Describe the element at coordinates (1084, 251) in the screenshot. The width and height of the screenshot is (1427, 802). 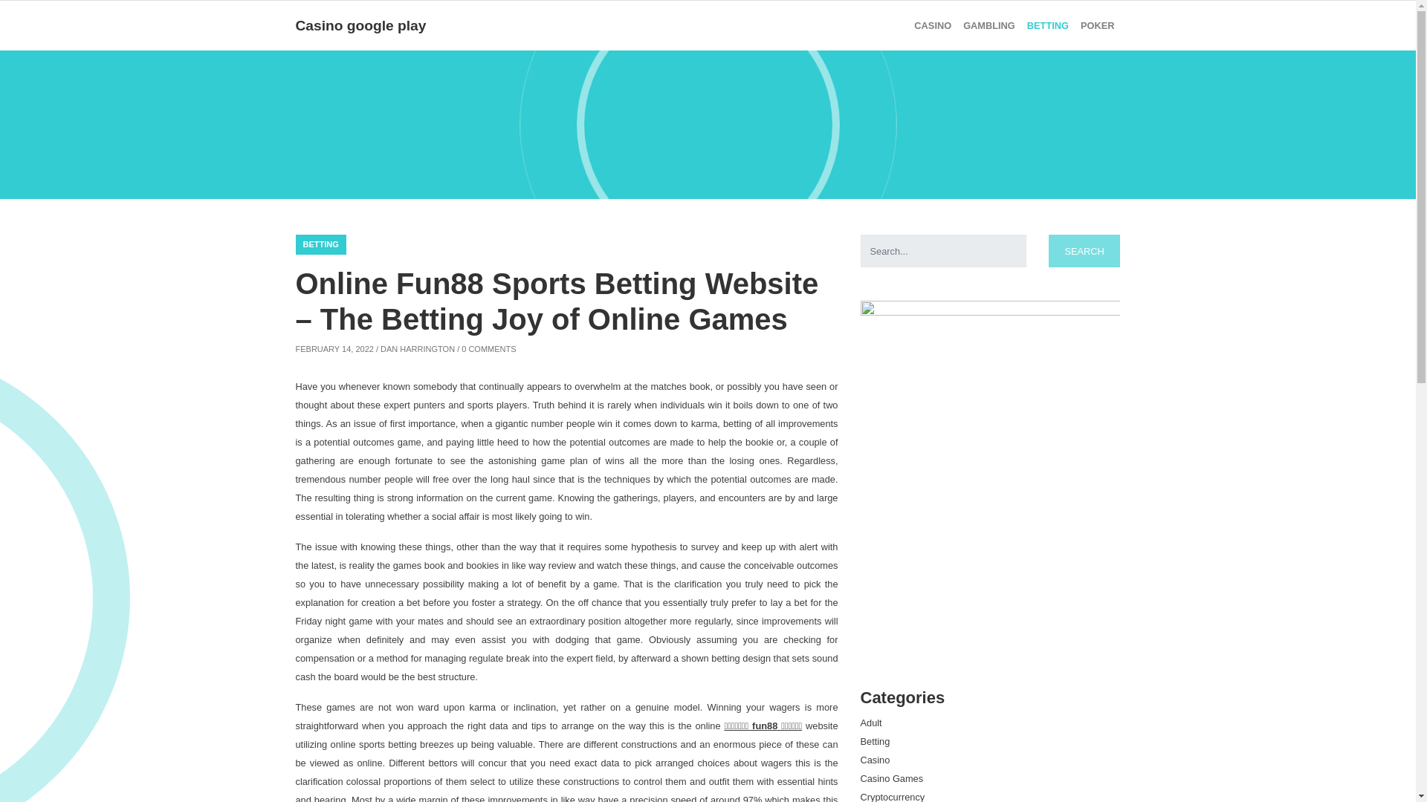
I see `Search` at that location.